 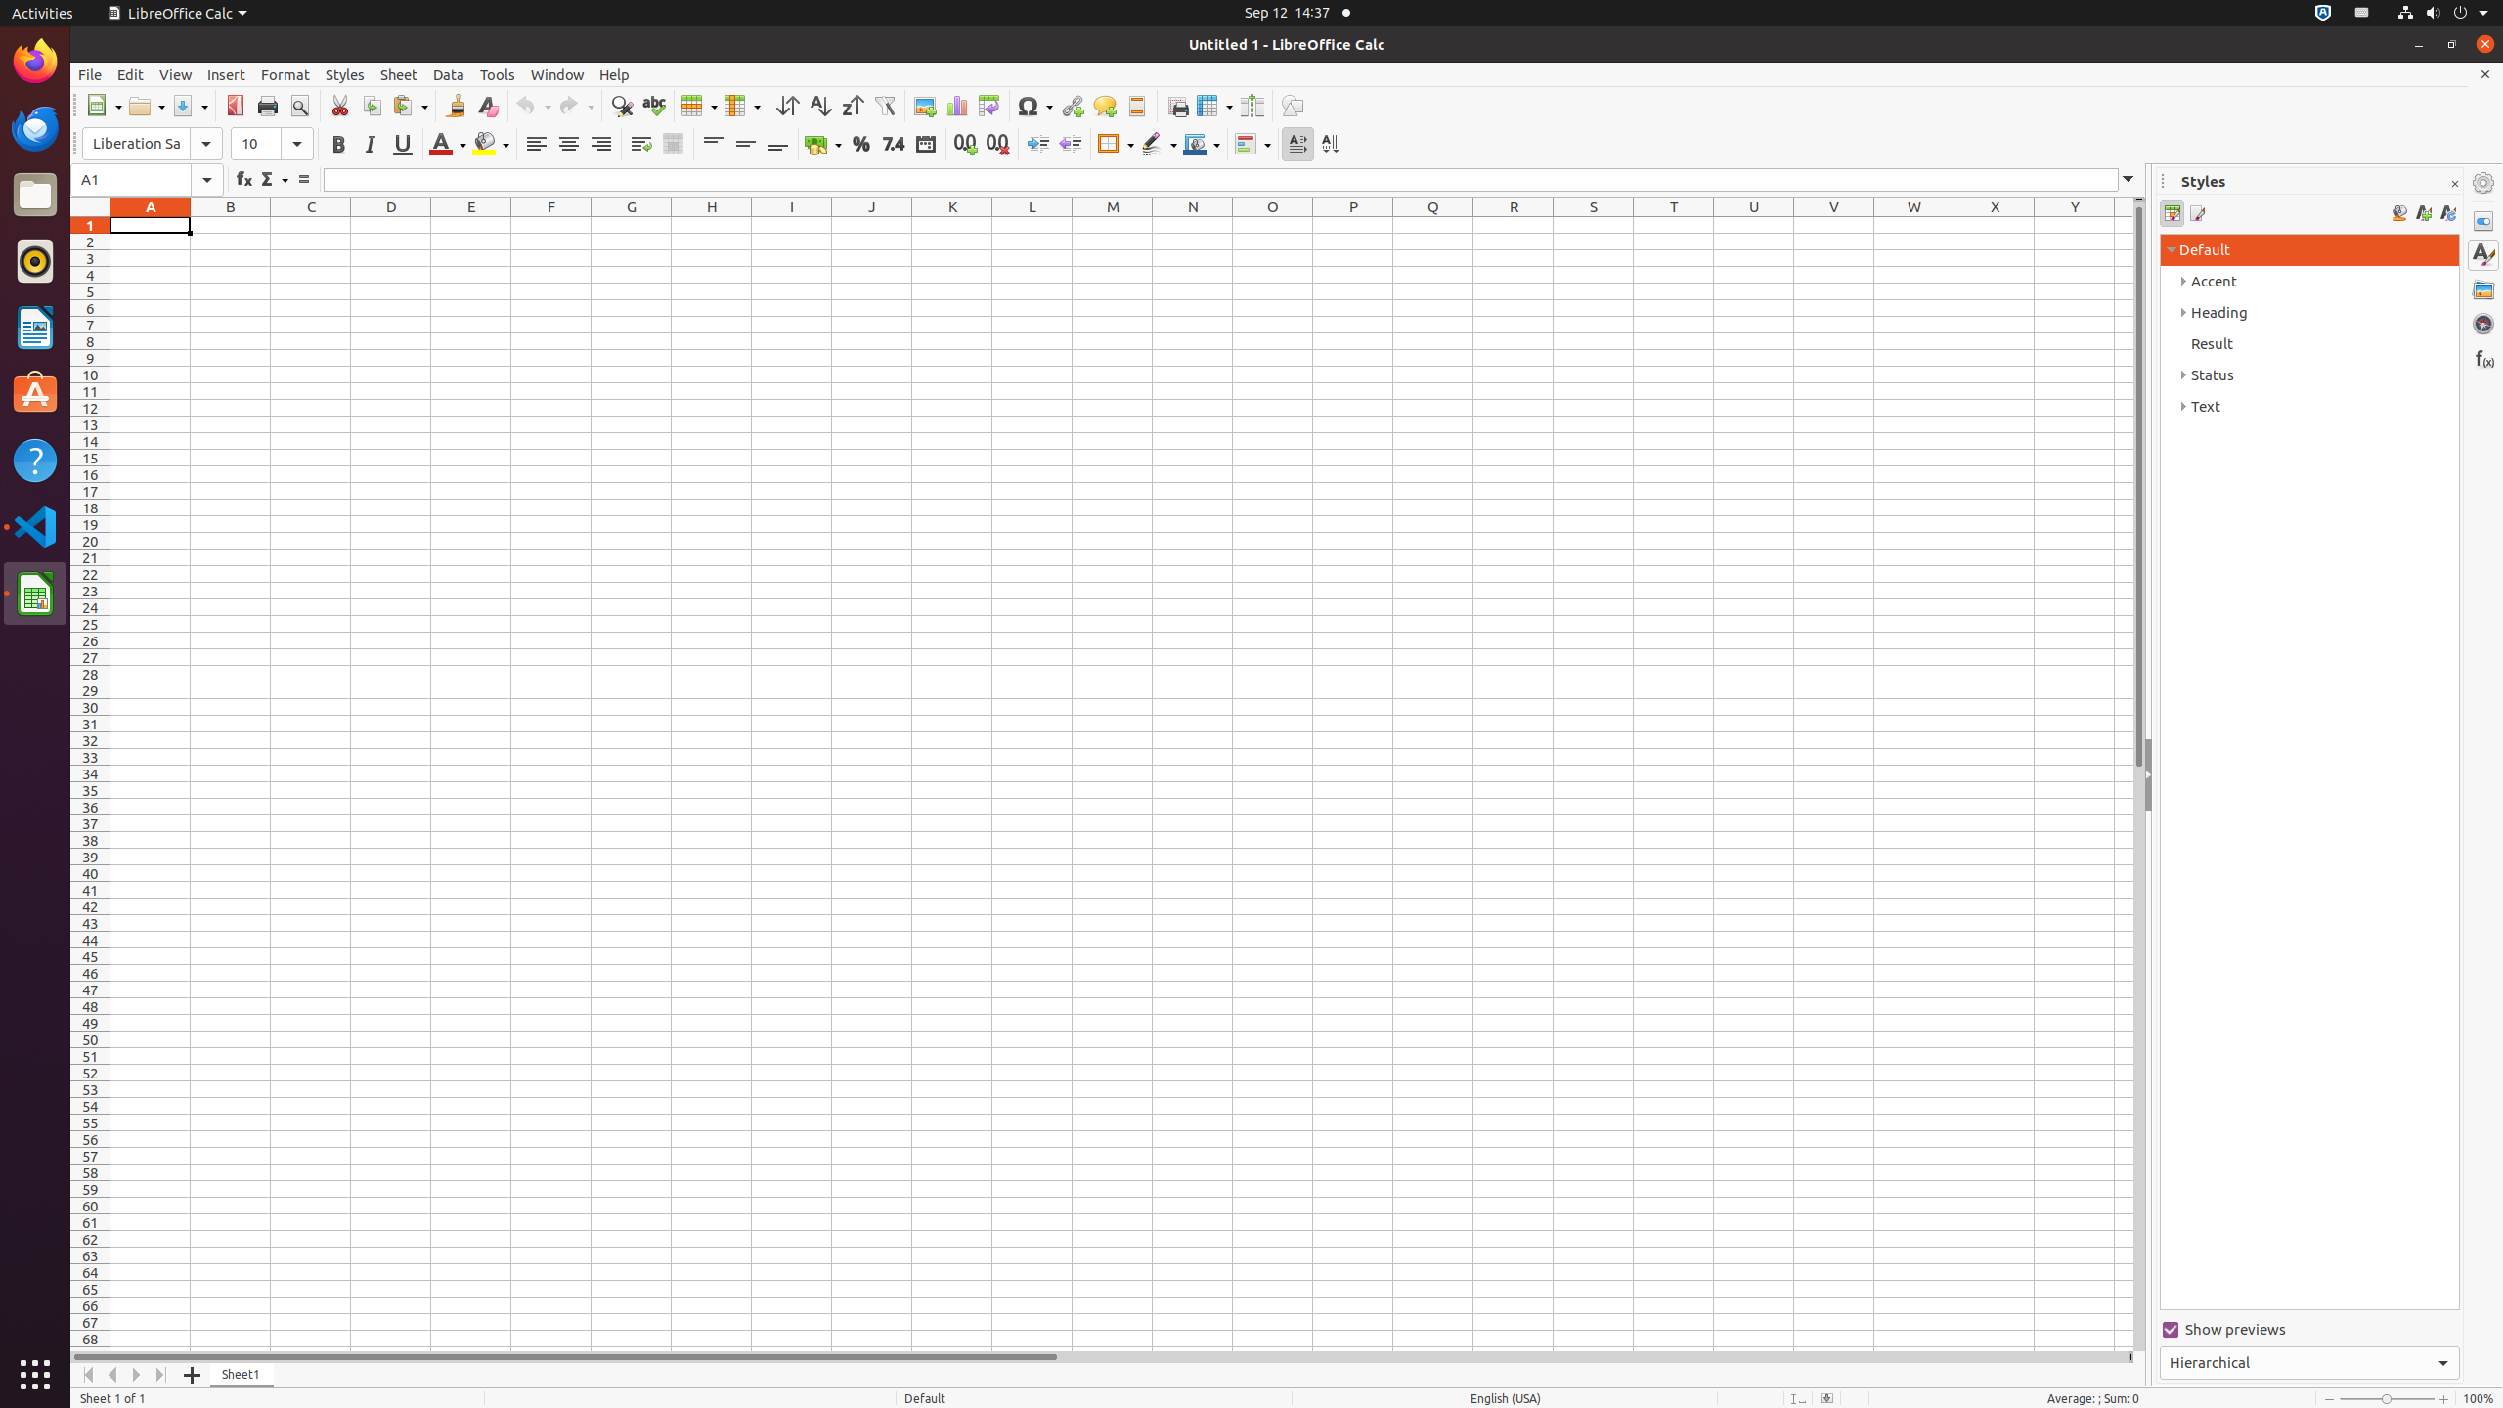 What do you see at coordinates (177, 14) in the screenshot?
I see `LibreOffice Calc` at bounding box center [177, 14].